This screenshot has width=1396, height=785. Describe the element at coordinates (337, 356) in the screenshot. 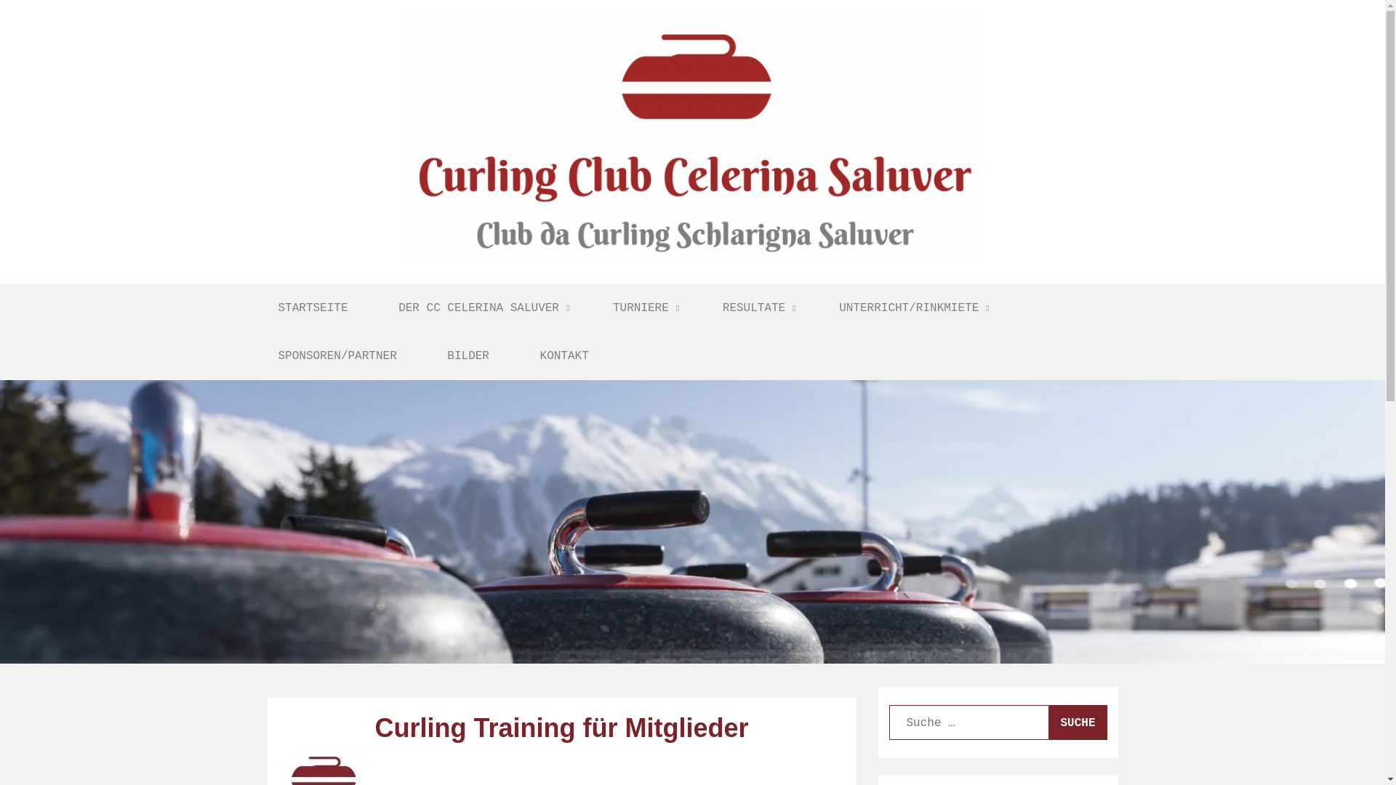

I see `SPONSOREN/PARTNER` at that location.